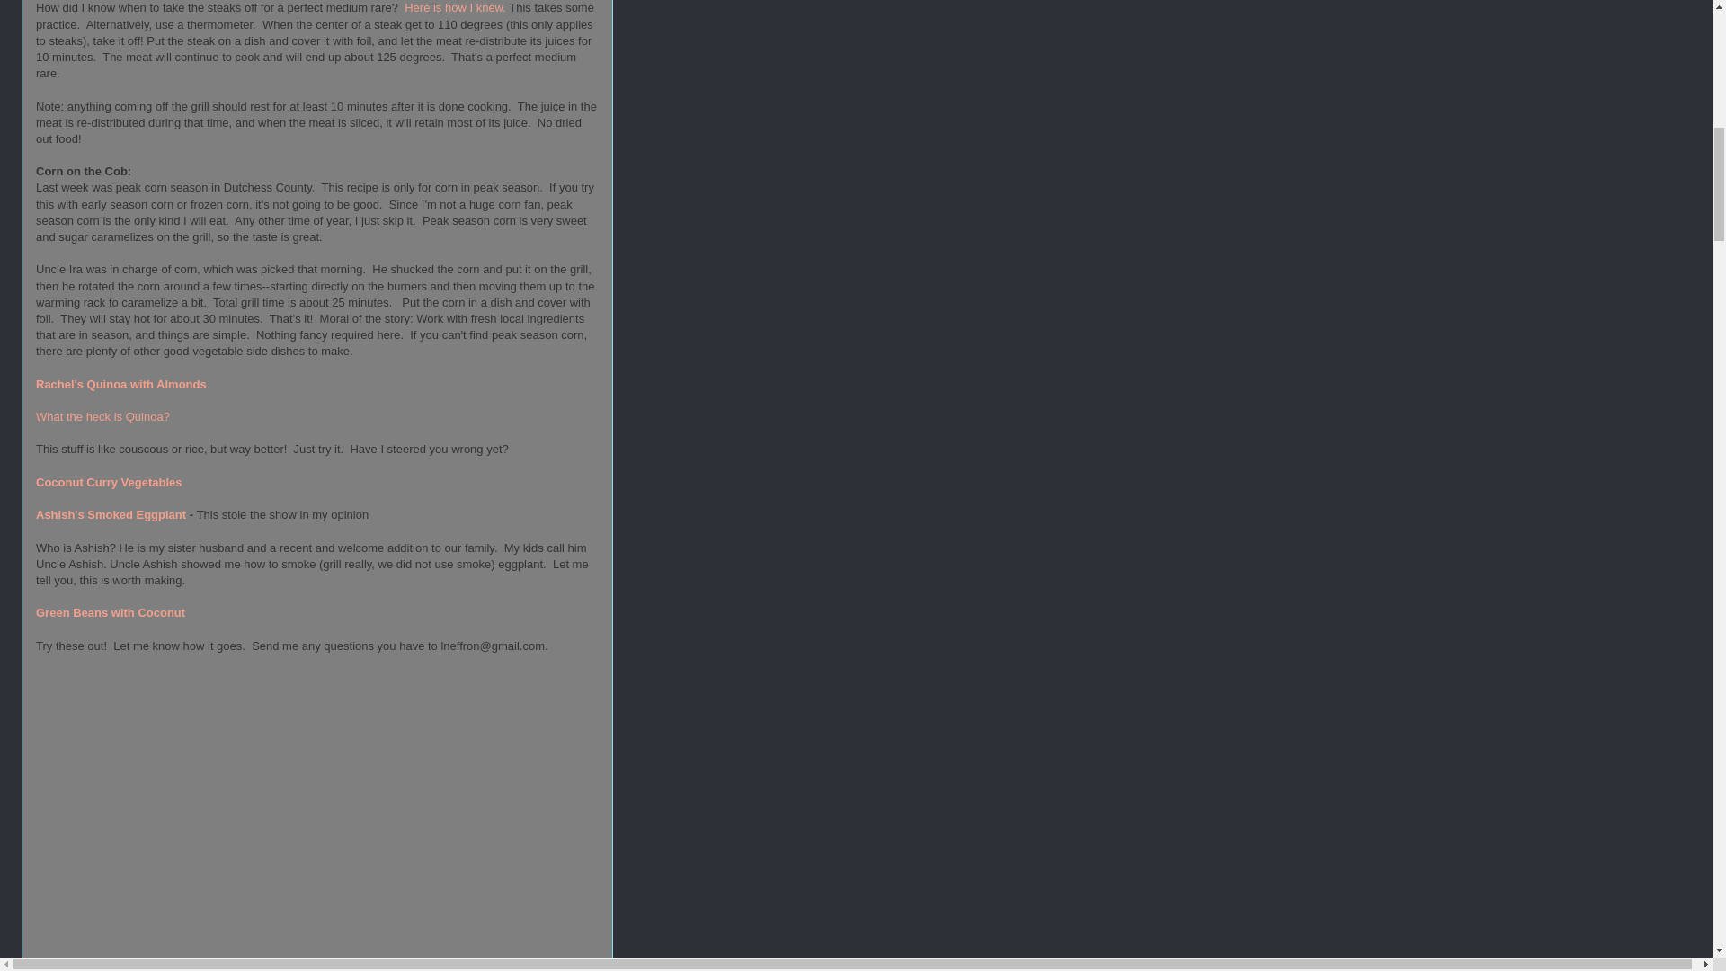 The width and height of the screenshot is (1726, 971). What do you see at coordinates (110, 612) in the screenshot?
I see `Green Beans with Coconut` at bounding box center [110, 612].